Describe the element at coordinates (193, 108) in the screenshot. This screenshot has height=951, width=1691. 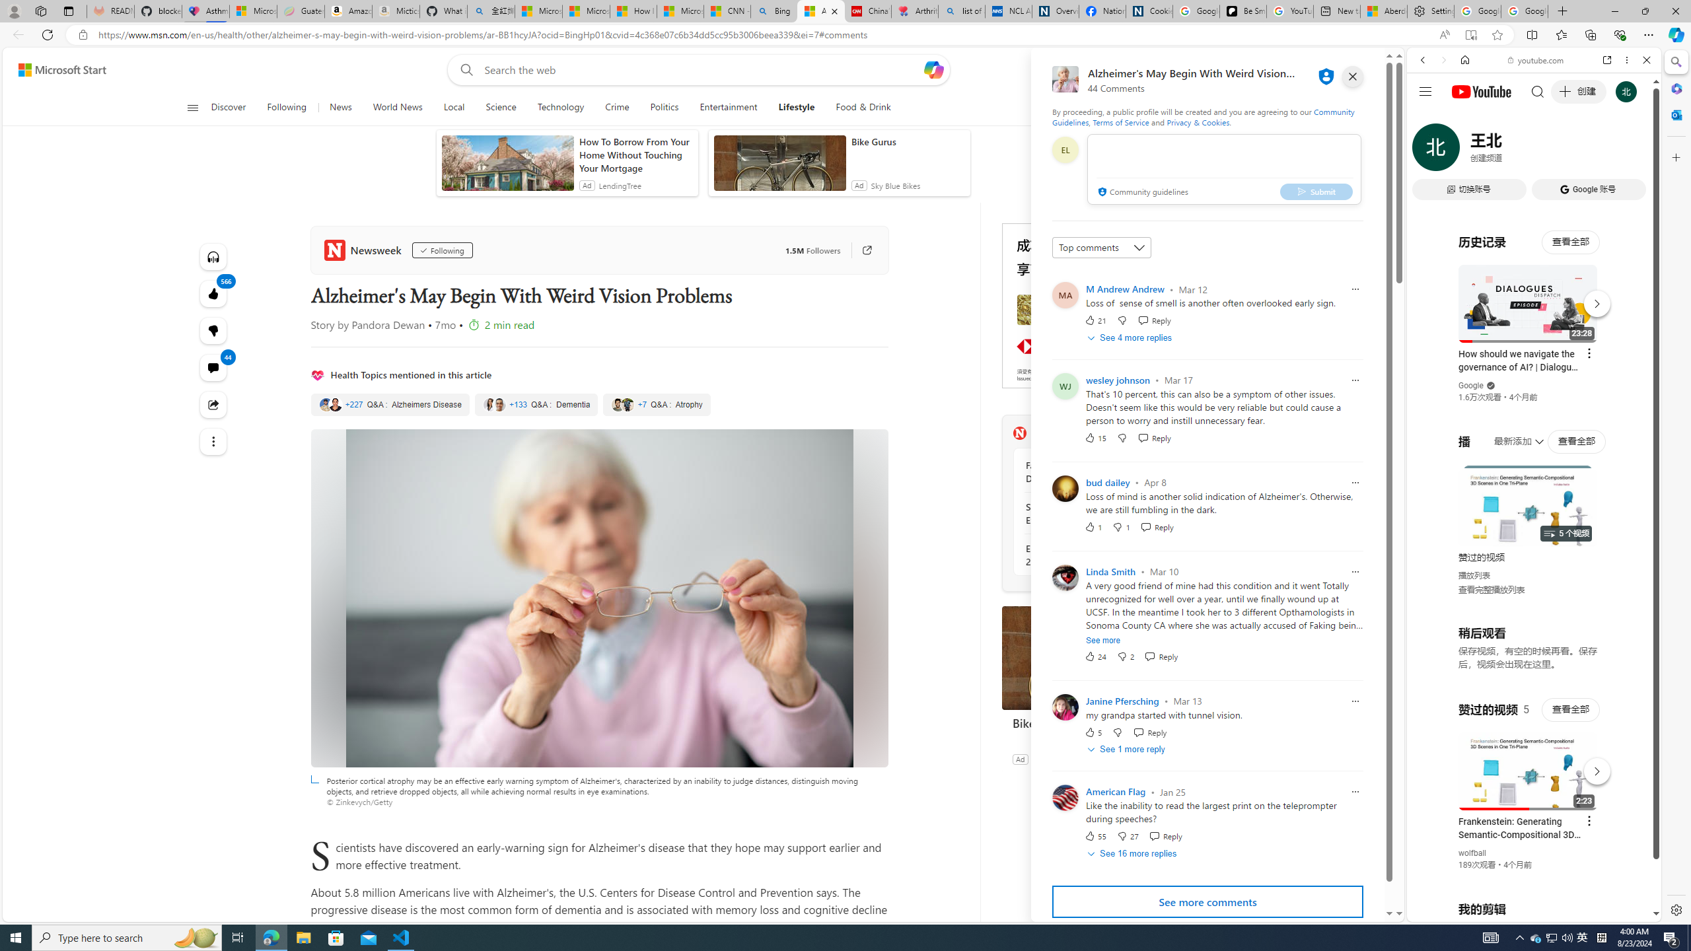
I see `Class: button-glyph` at that location.